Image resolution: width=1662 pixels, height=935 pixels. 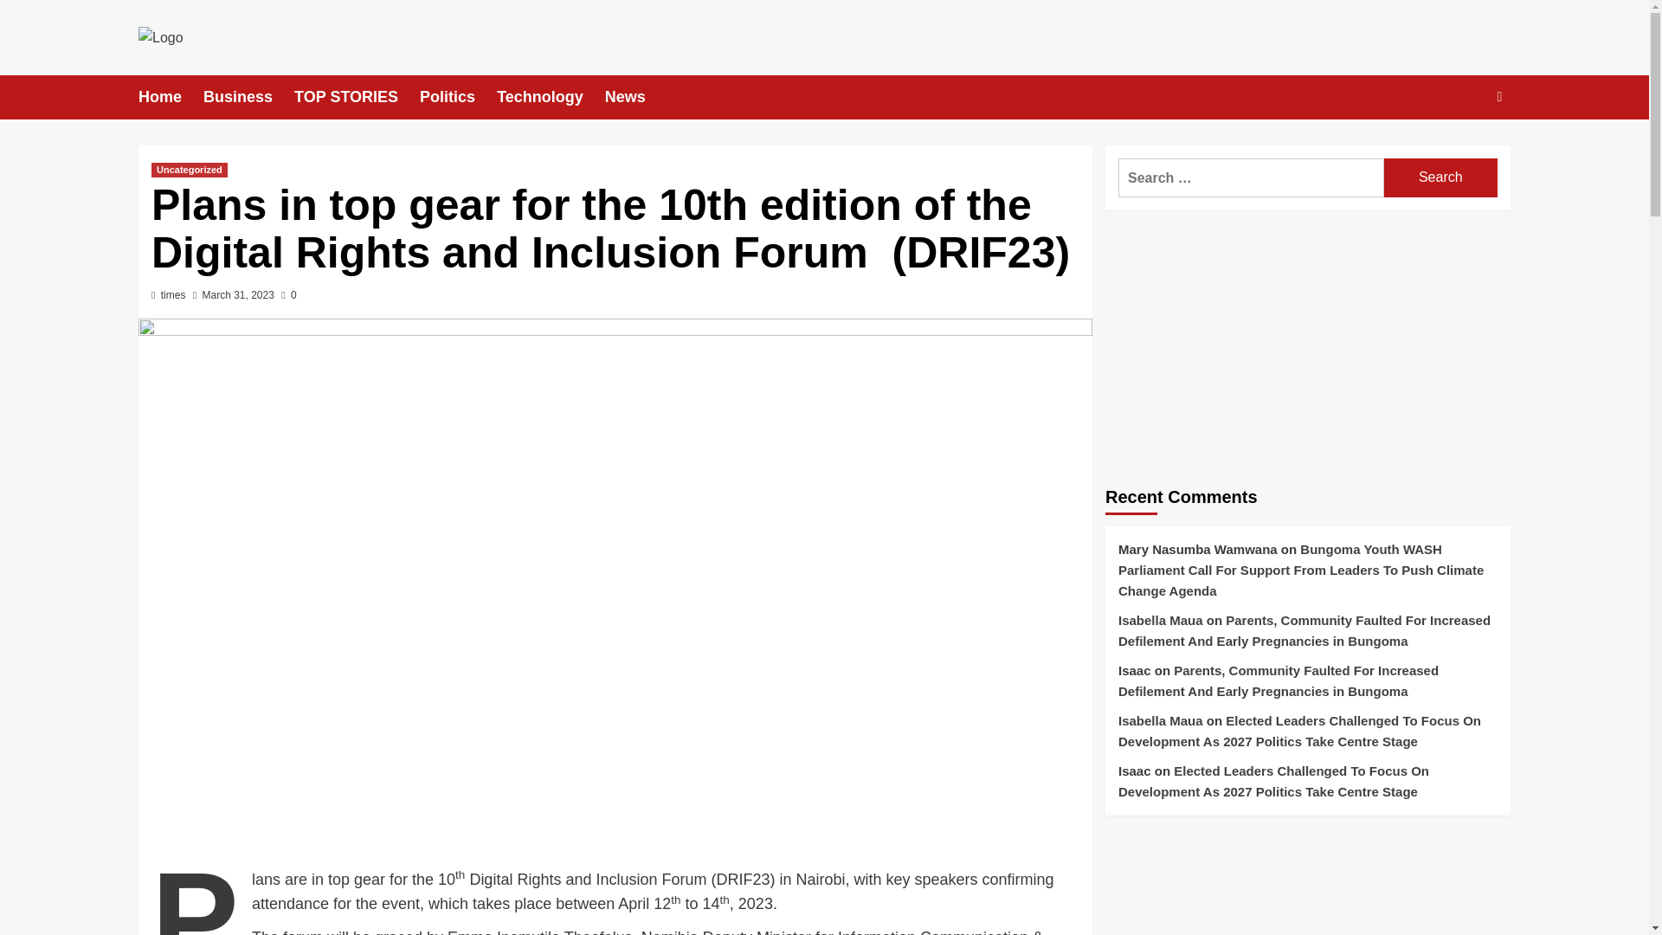 I want to click on Uncategorized, so click(x=189, y=170).